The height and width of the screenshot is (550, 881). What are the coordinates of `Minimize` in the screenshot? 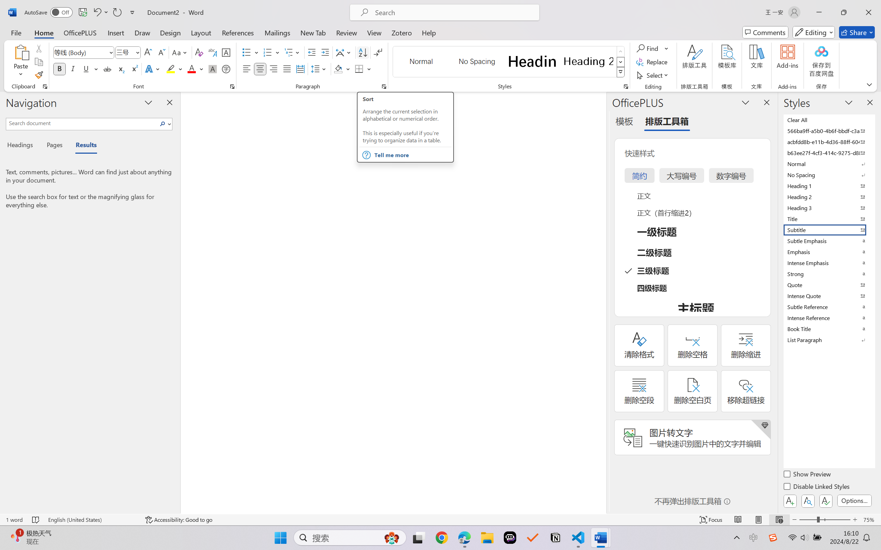 It's located at (819, 12).